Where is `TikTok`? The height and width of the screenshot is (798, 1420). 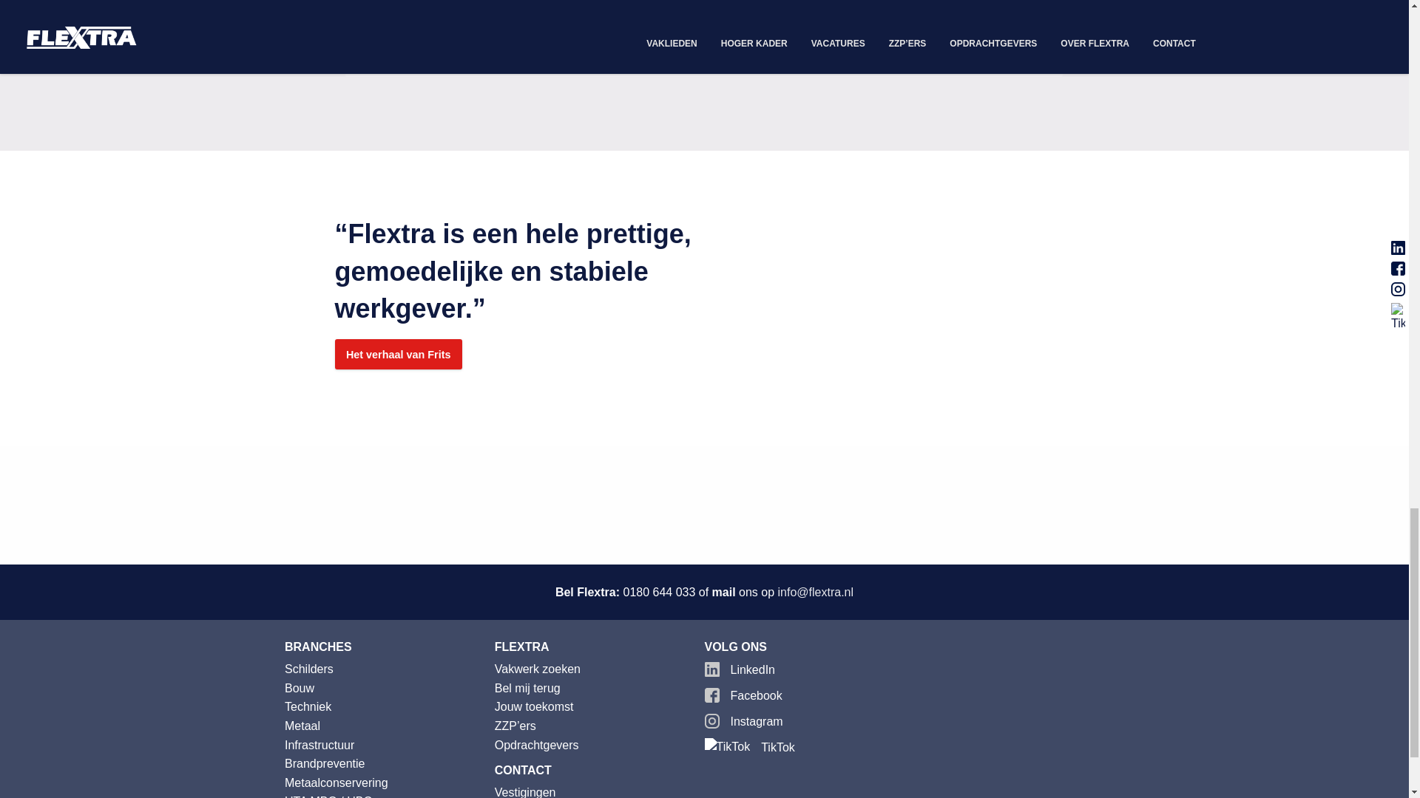 TikTok is located at coordinates (809, 745).